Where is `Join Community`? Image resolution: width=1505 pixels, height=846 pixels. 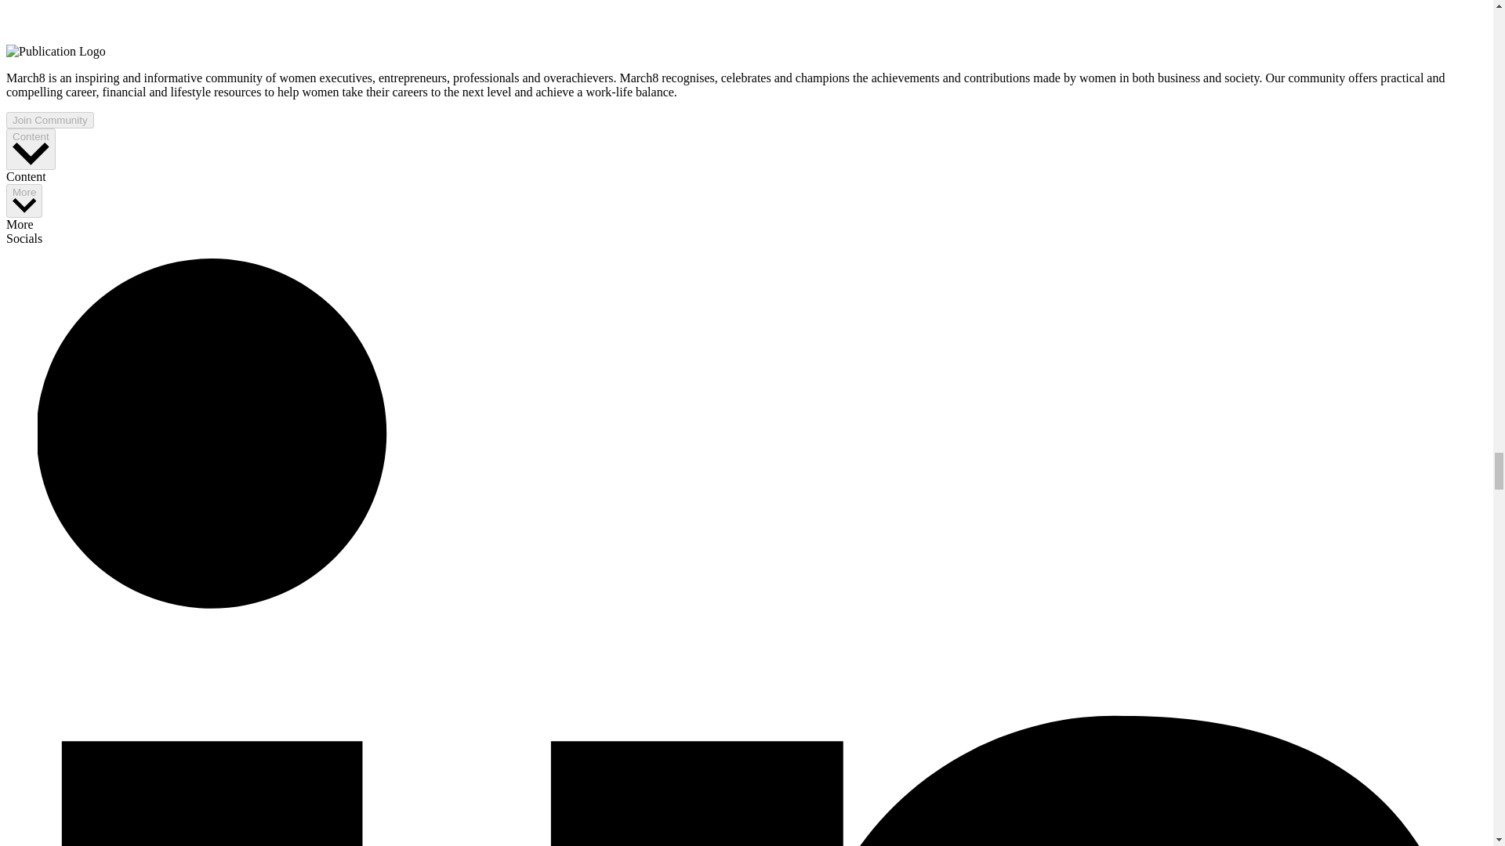
Join Community is located at coordinates (49, 120).